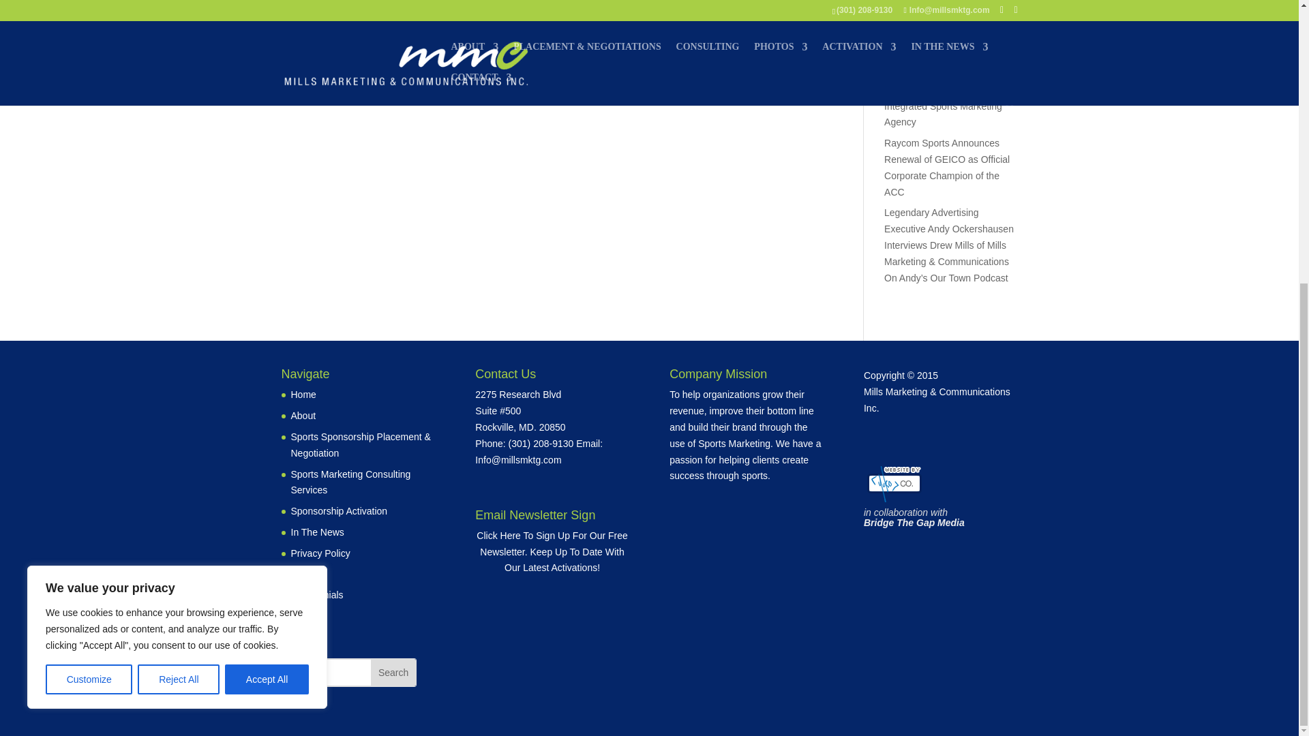 The image size is (1309, 736). Describe the element at coordinates (267, 225) in the screenshot. I see `Accept All` at that location.